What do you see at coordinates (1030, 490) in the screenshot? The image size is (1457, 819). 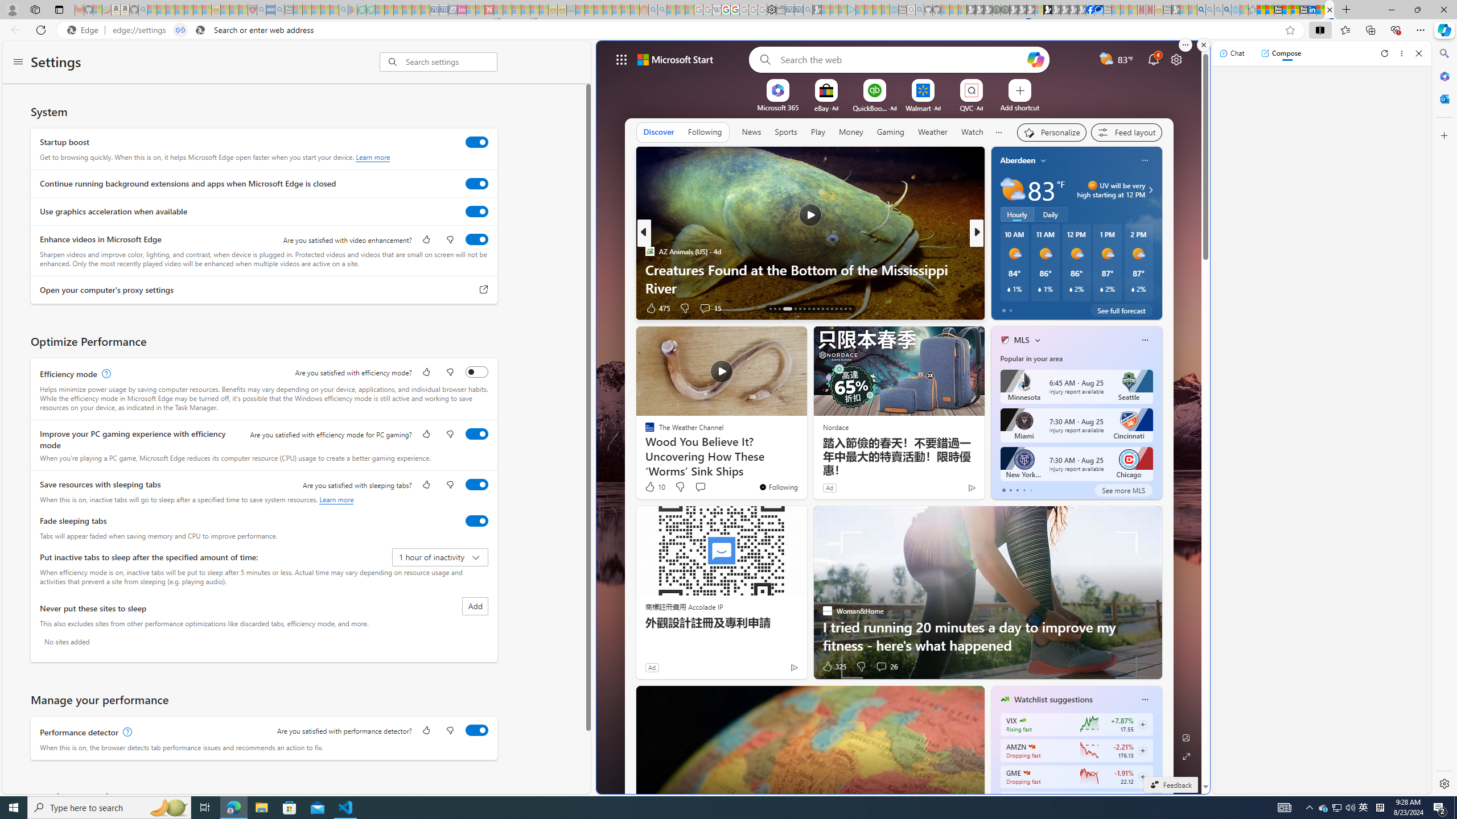 I see `tab-4` at bounding box center [1030, 490].